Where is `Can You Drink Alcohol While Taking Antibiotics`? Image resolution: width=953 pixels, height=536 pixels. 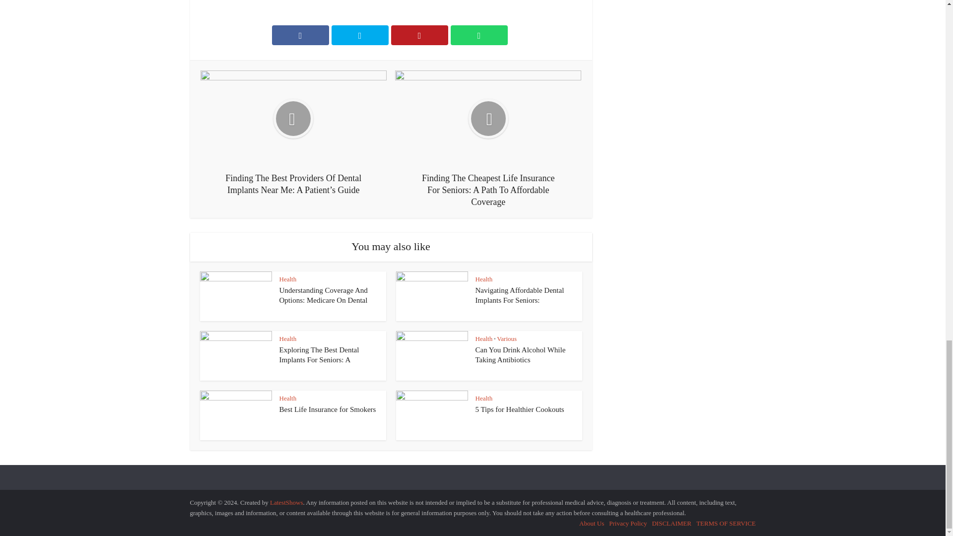 Can You Drink Alcohol While Taking Antibiotics is located at coordinates (521, 354).